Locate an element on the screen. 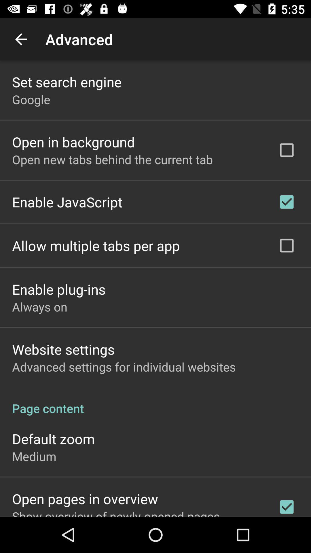  flip until open new tabs is located at coordinates (112, 159).